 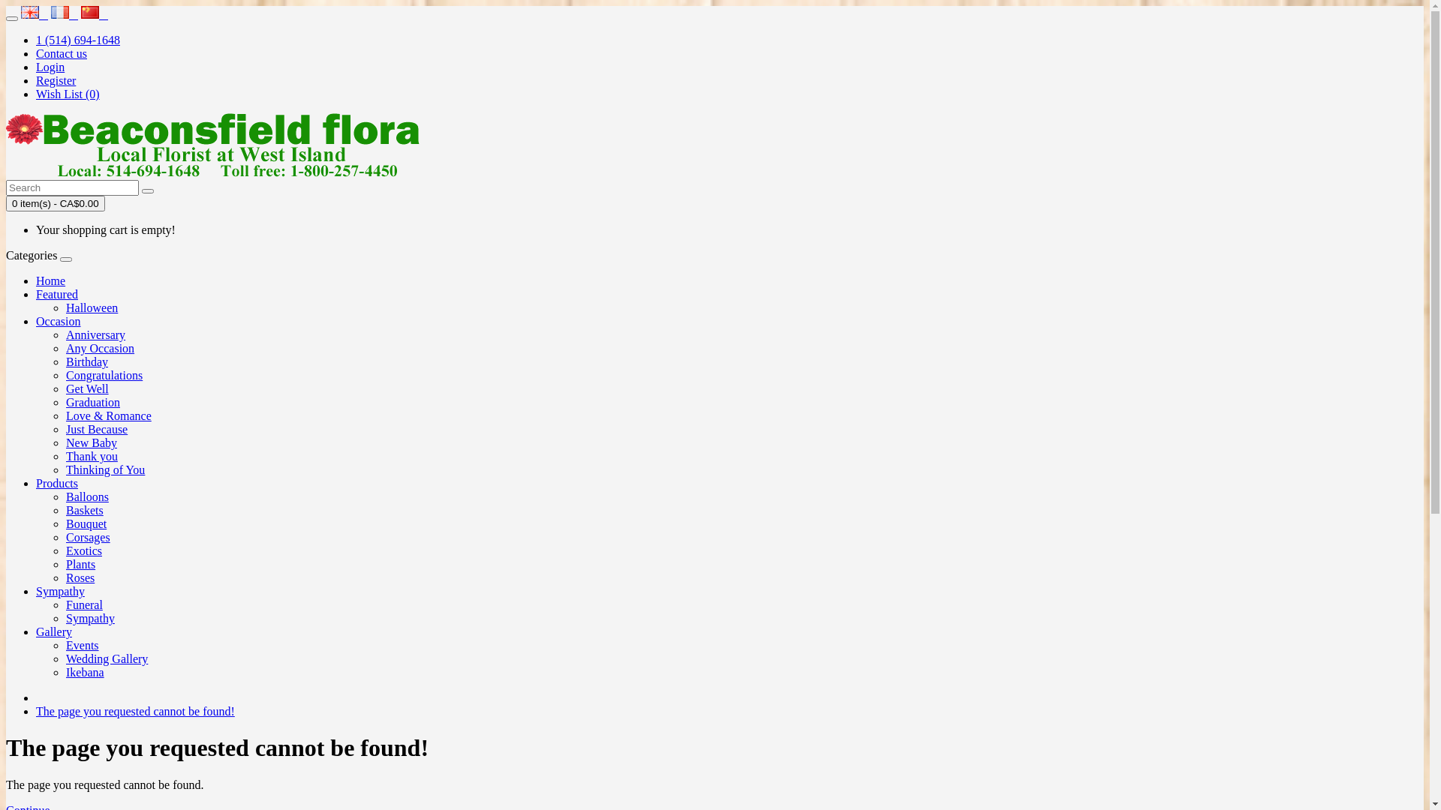 I want to click on 0 item(s) - CA$0.00, so click(x=56, y=204).